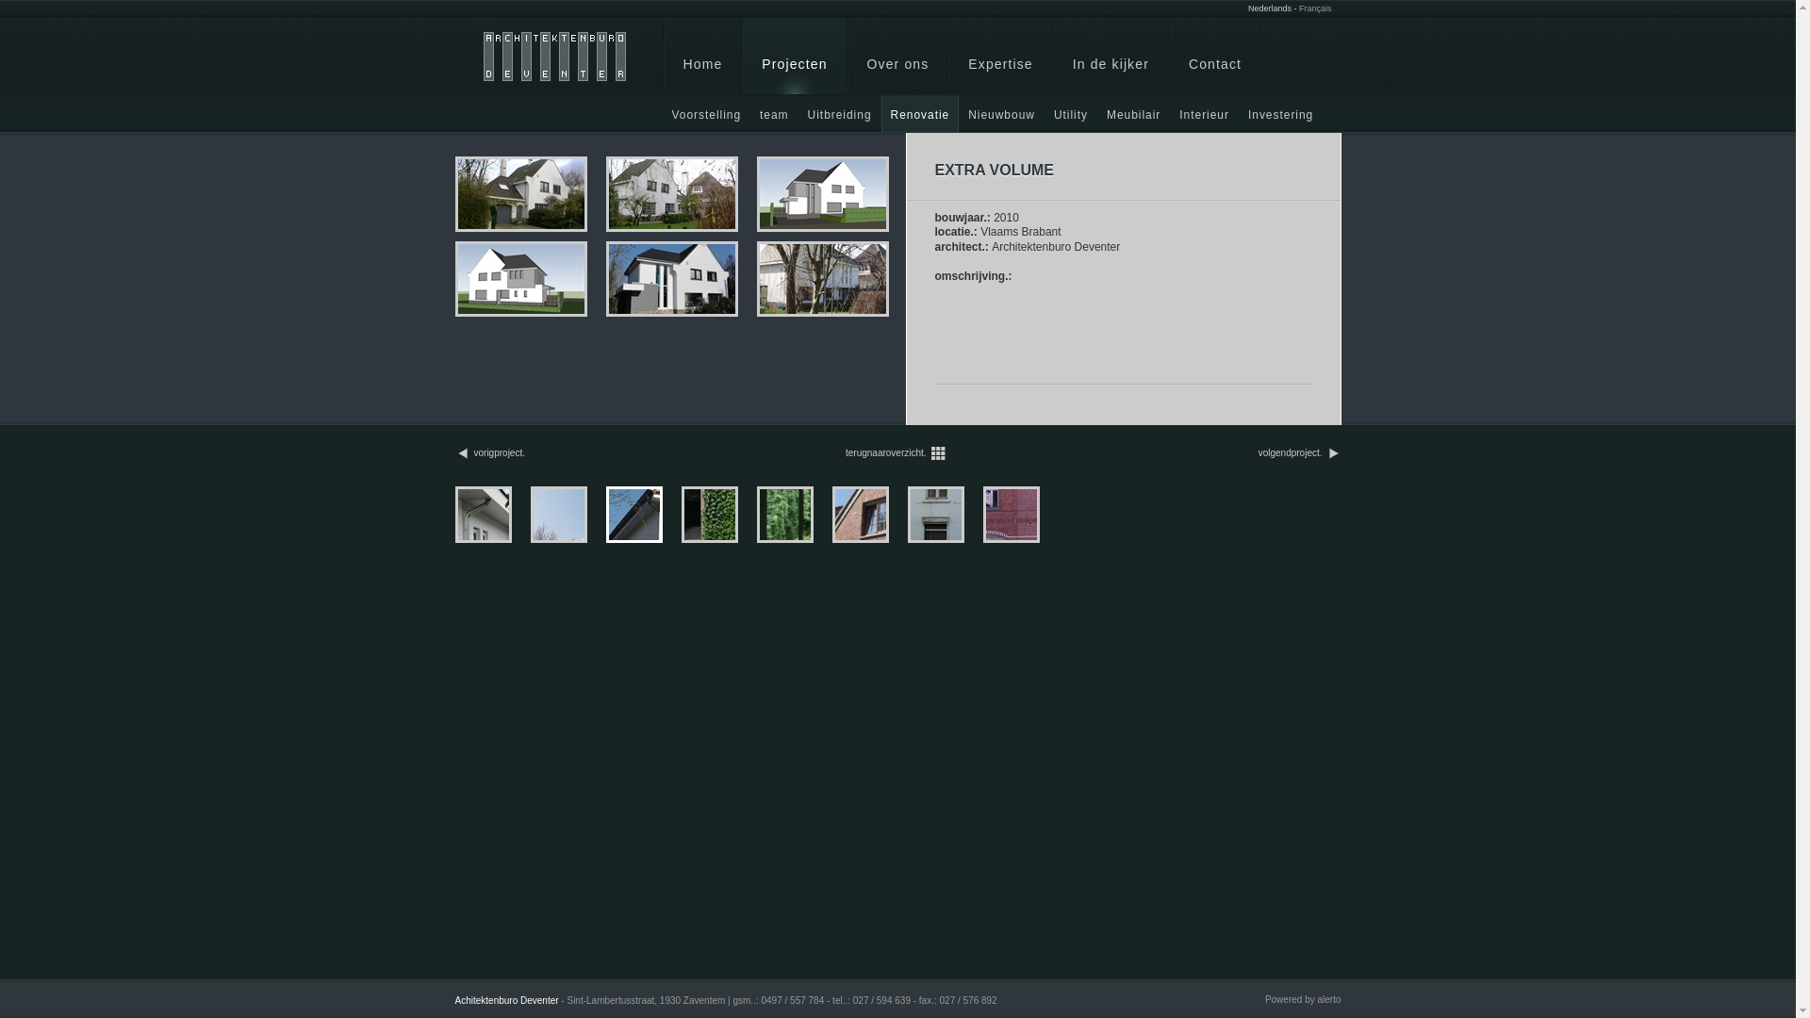  I want to click on Voorstelling, so click(706, 113).